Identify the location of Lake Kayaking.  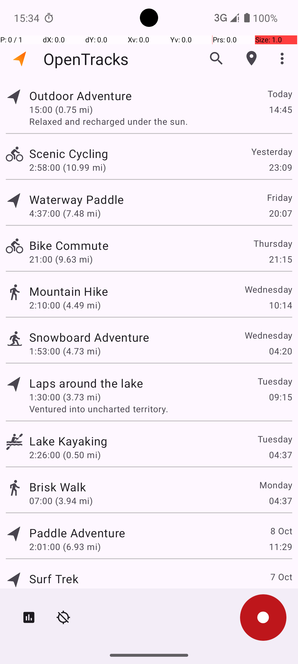
(68, 441).